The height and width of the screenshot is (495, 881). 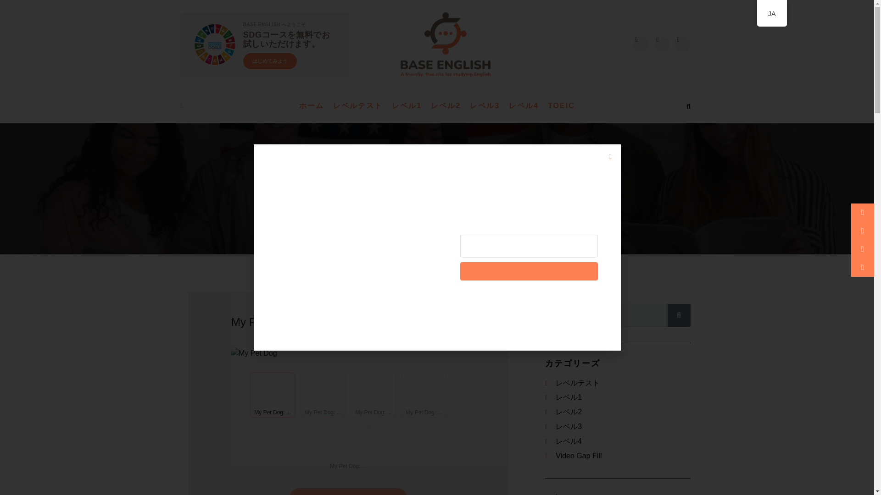 I want to click on Video Gap Fill, so click(x=618, y=456).